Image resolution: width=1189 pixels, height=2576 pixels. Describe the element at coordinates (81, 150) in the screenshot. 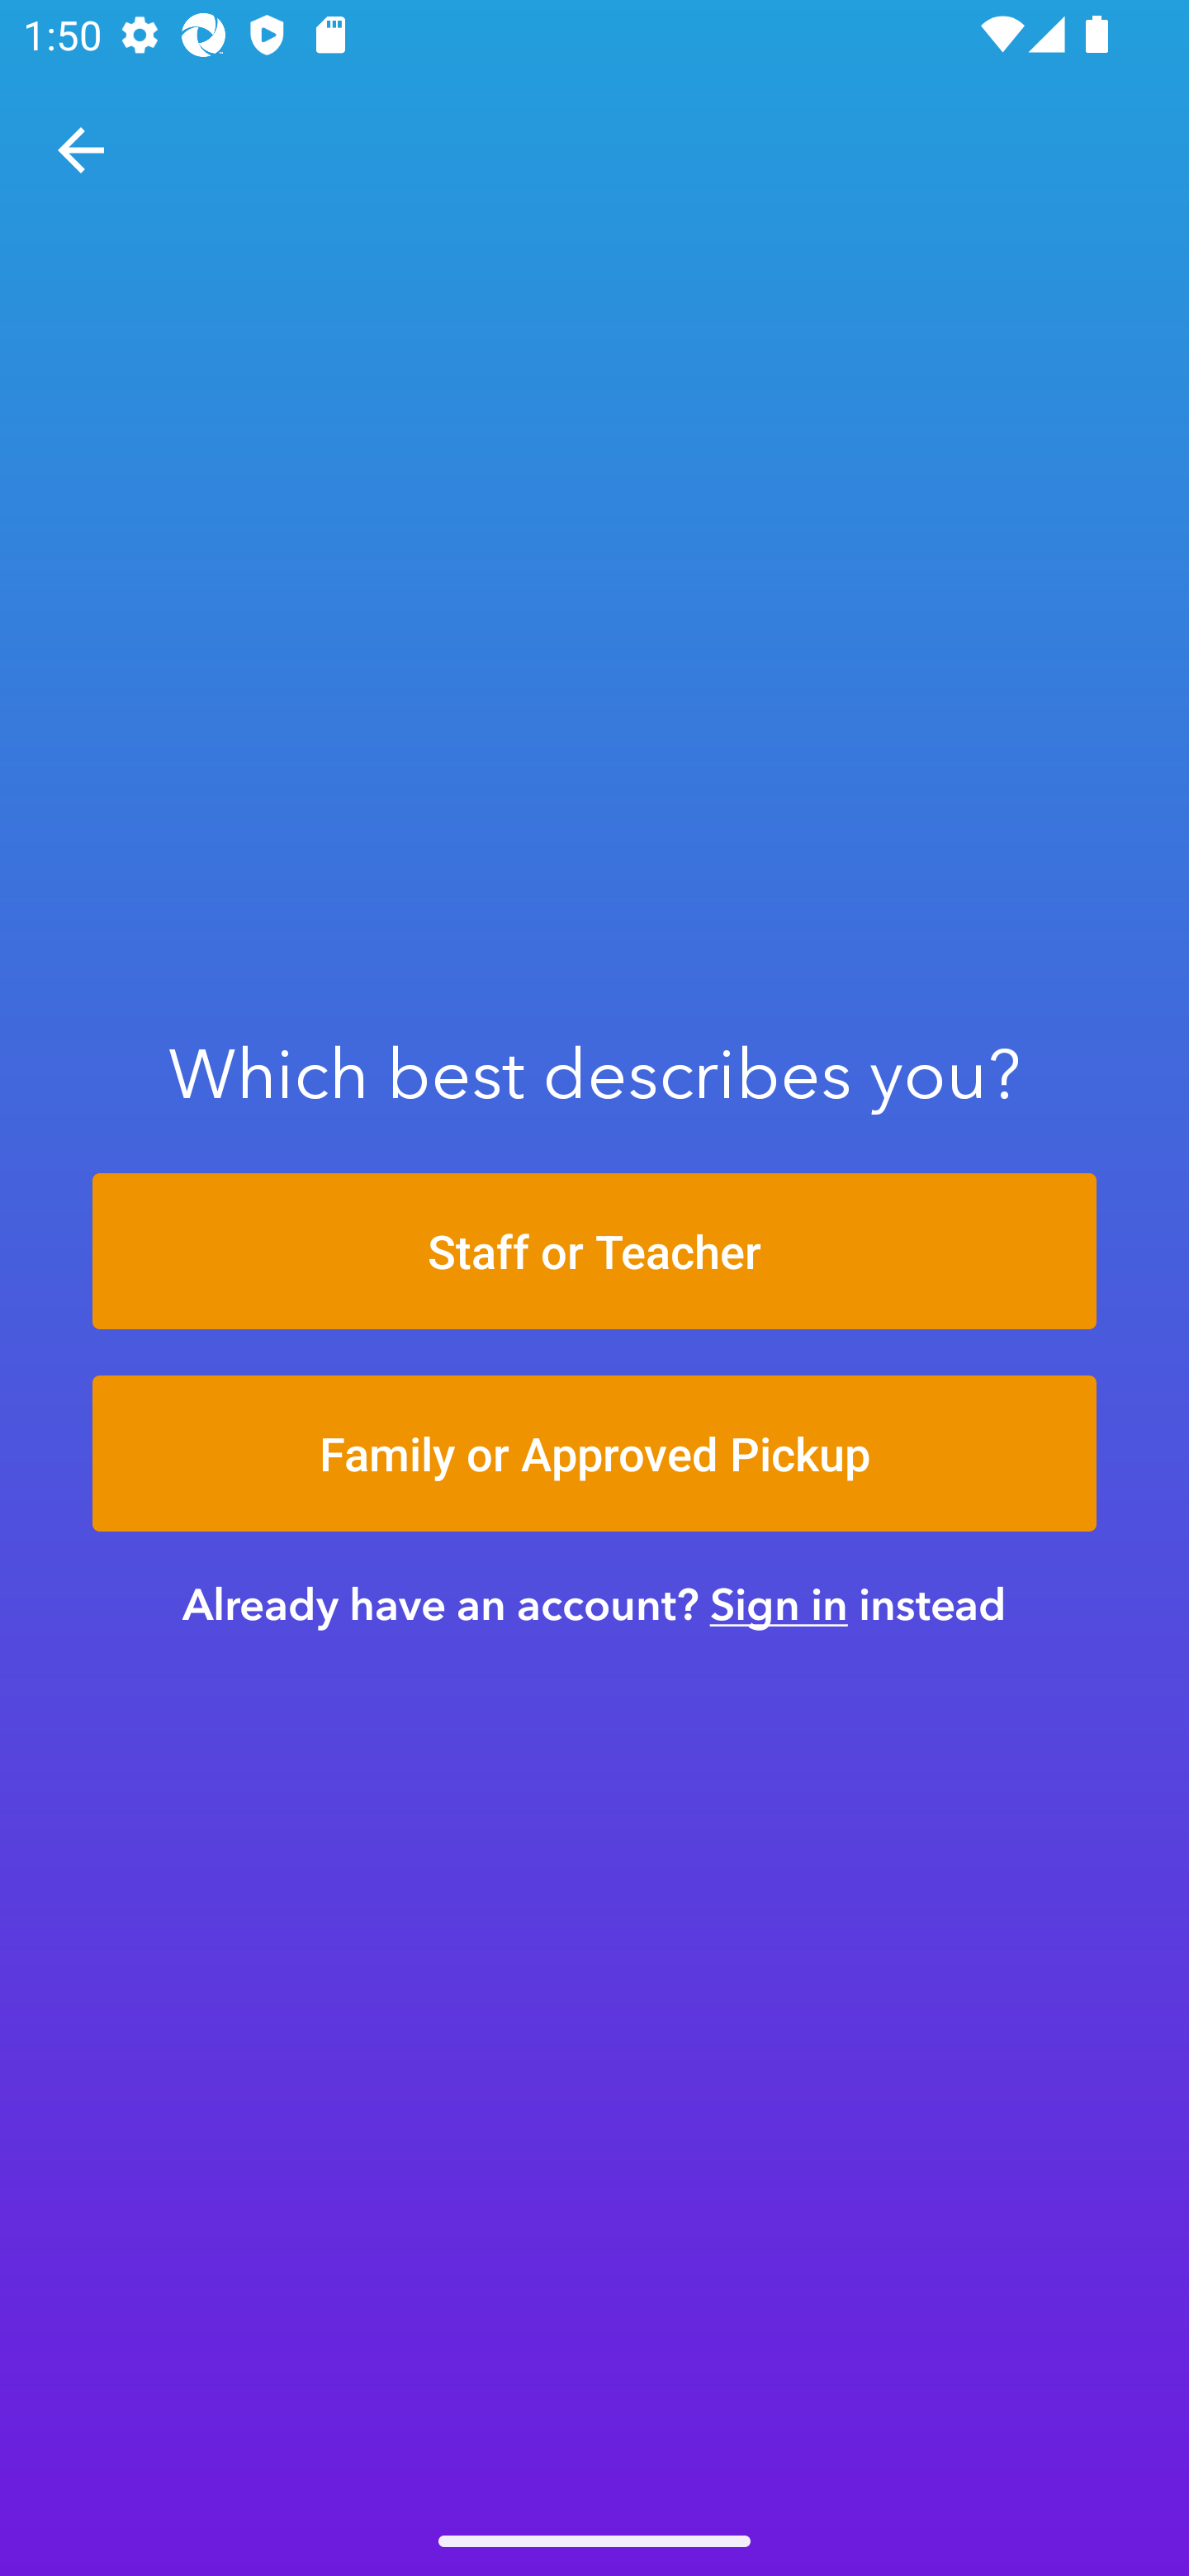

I see `Navigate up` at that location.